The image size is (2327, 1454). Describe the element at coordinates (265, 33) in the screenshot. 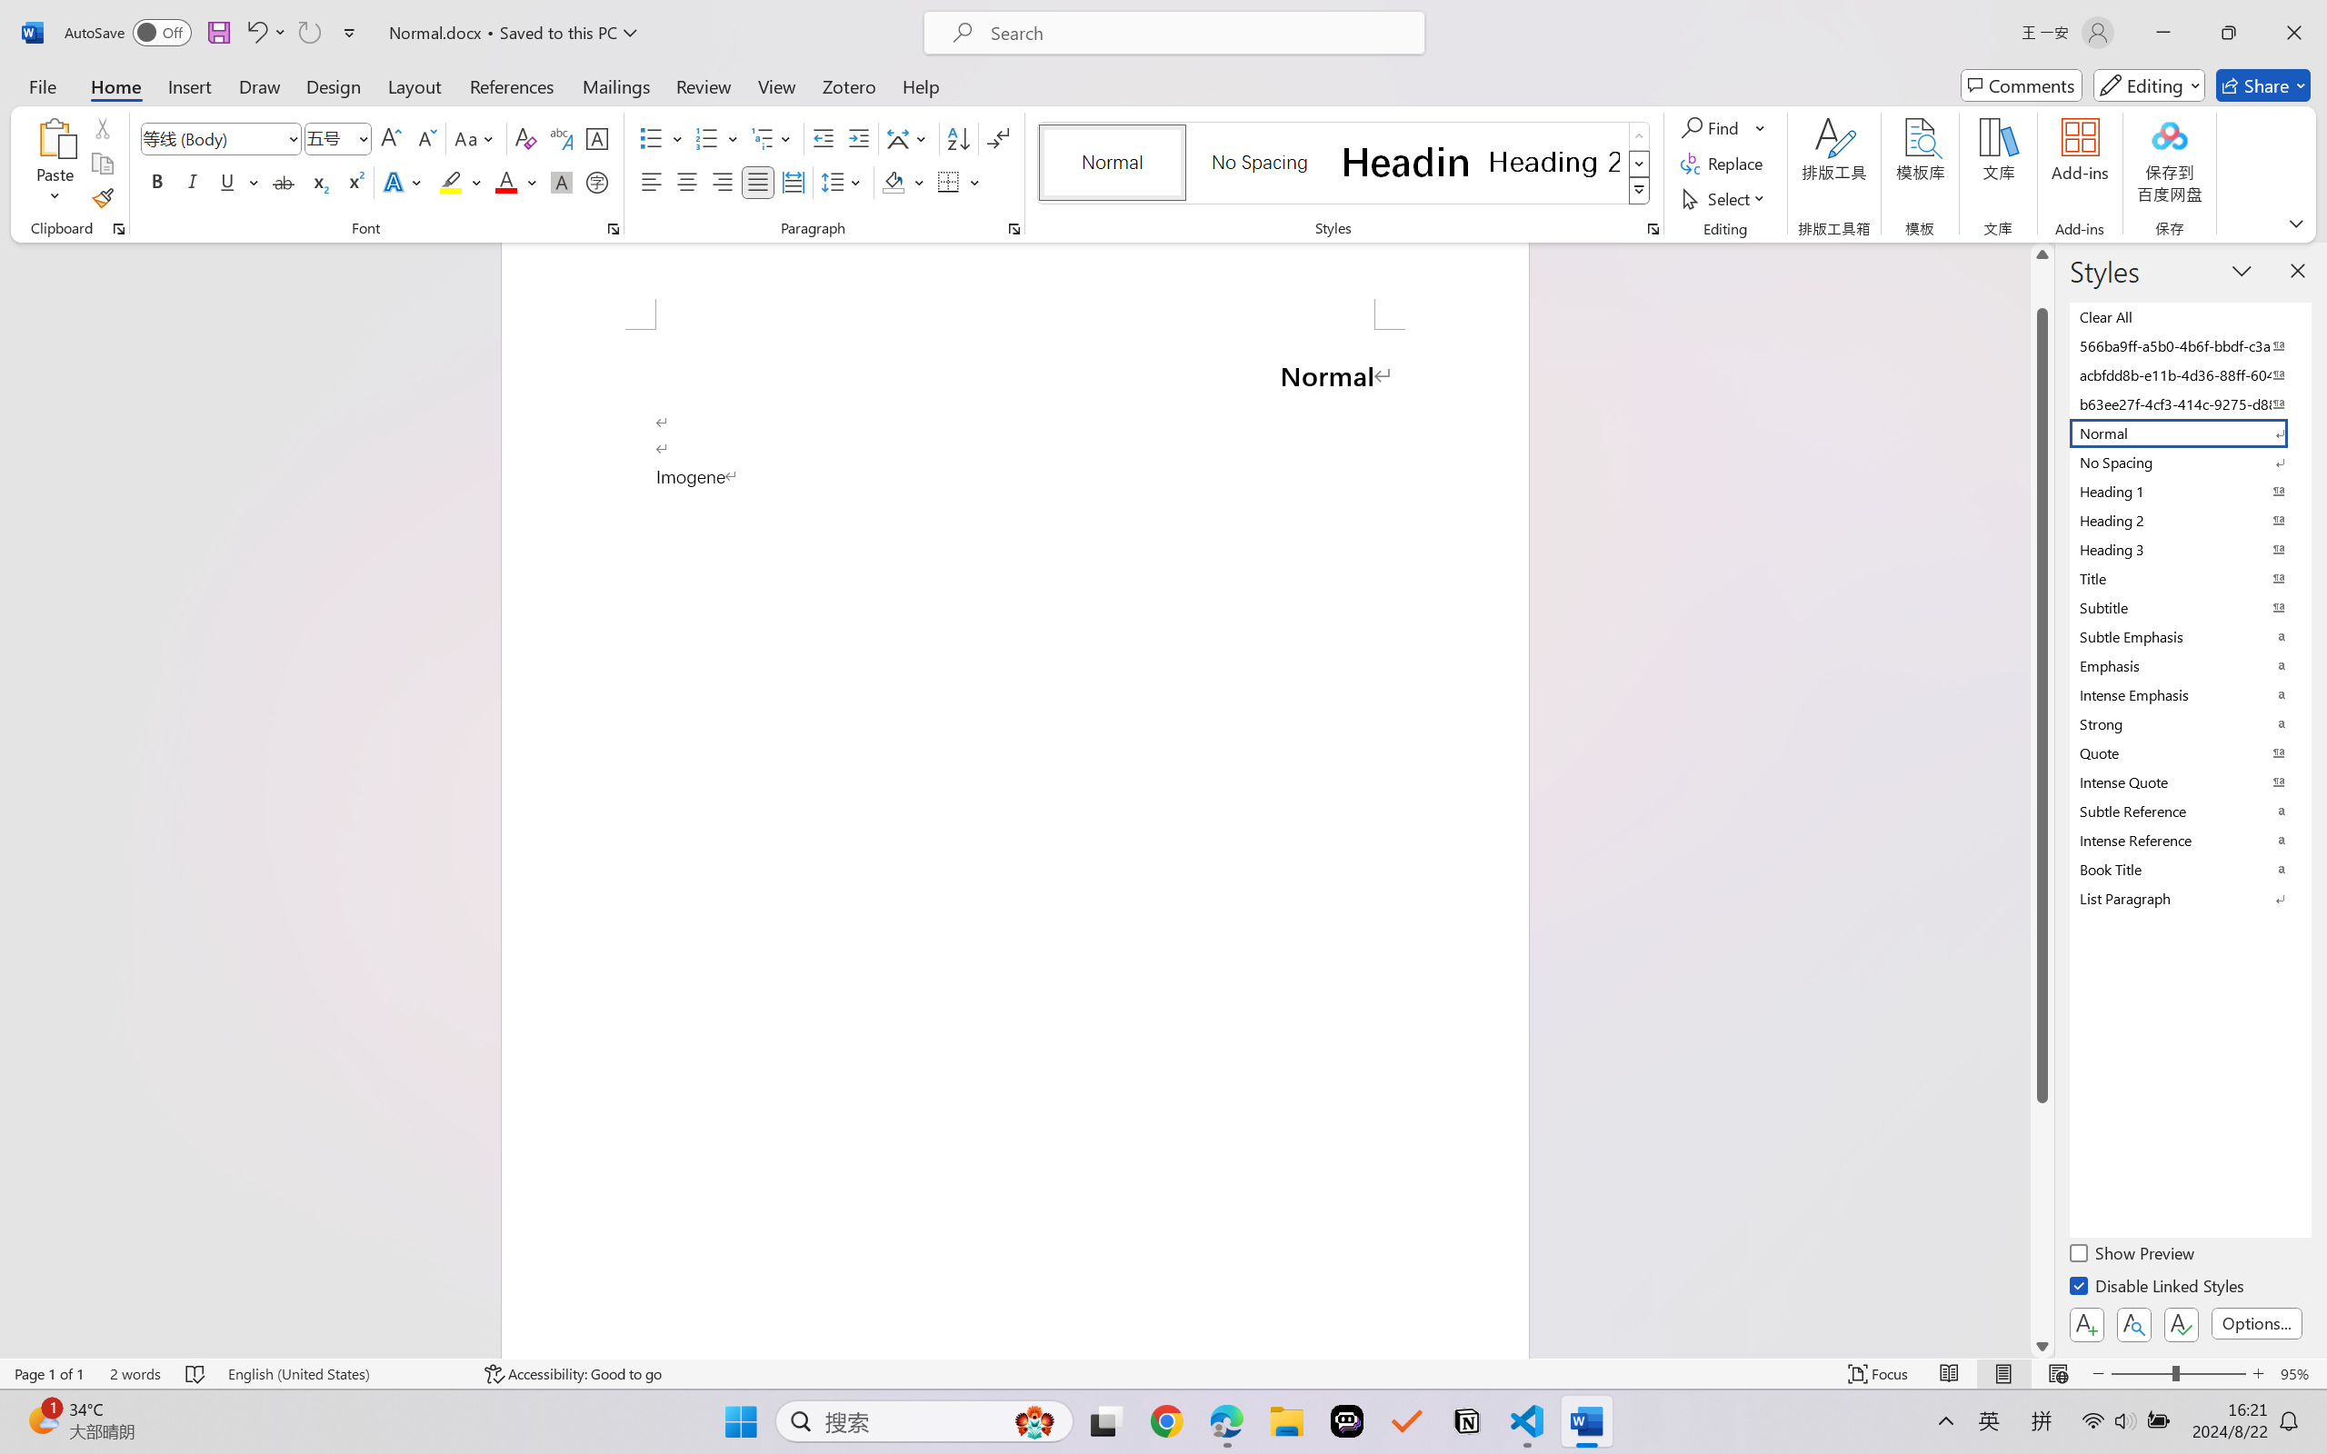

I see `Undo Typing` at that location.